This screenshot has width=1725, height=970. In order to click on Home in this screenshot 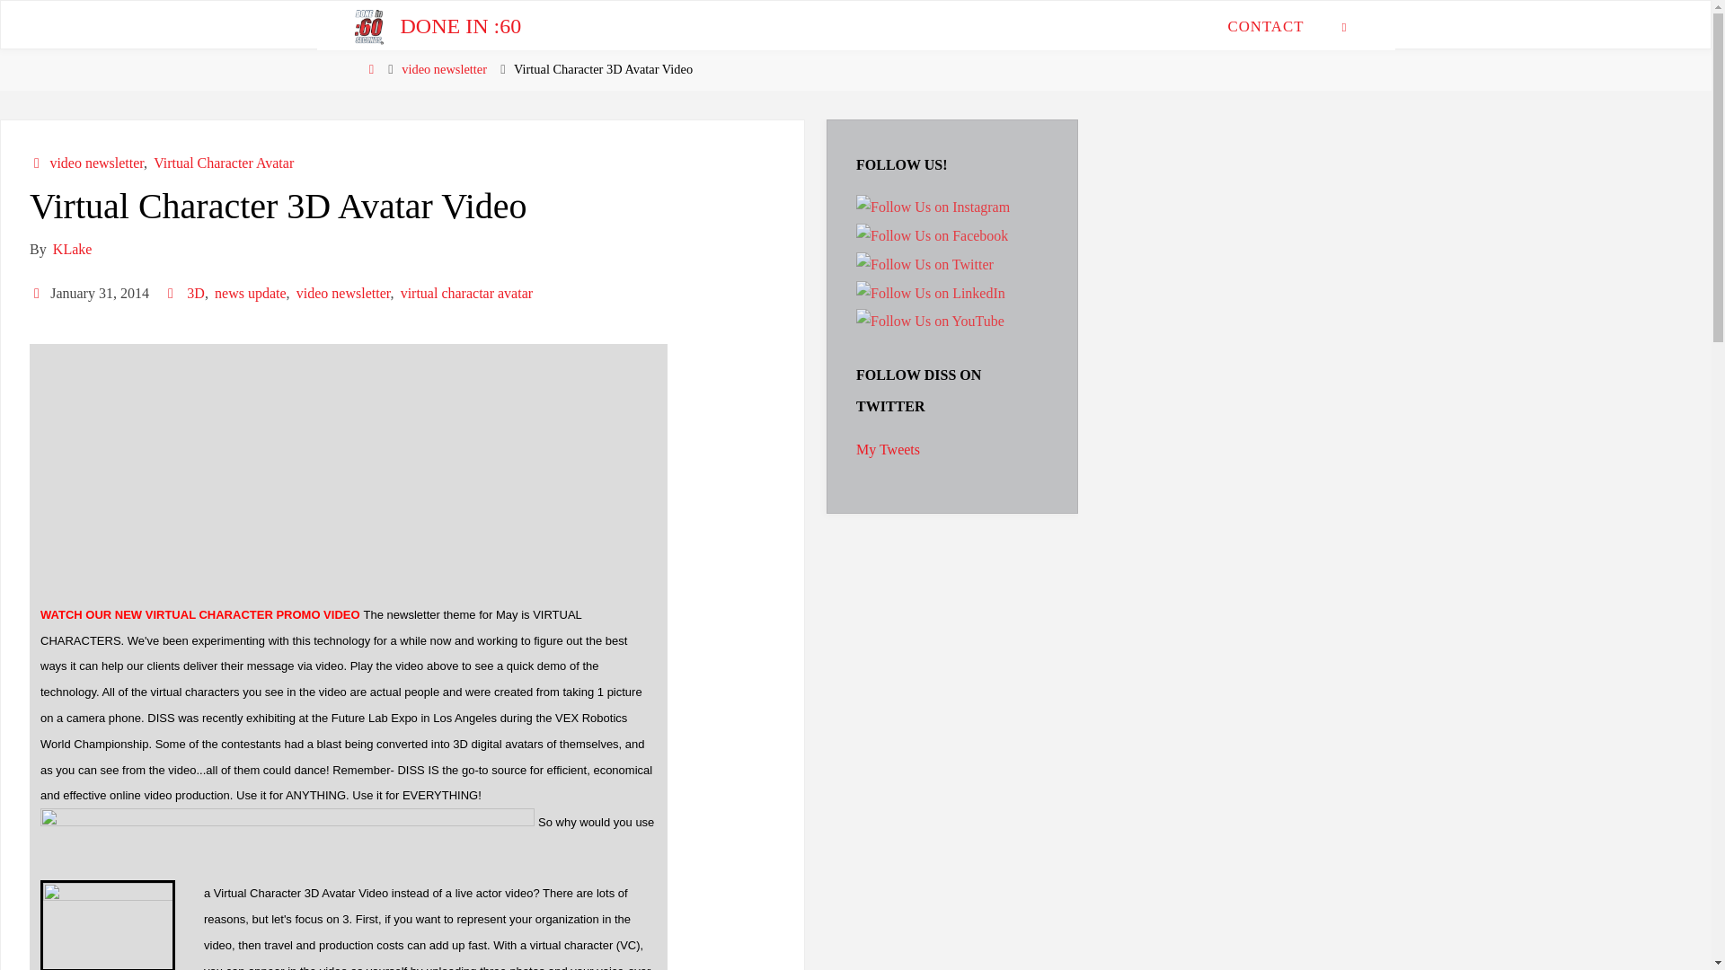, I will do `click(370, 69)`.